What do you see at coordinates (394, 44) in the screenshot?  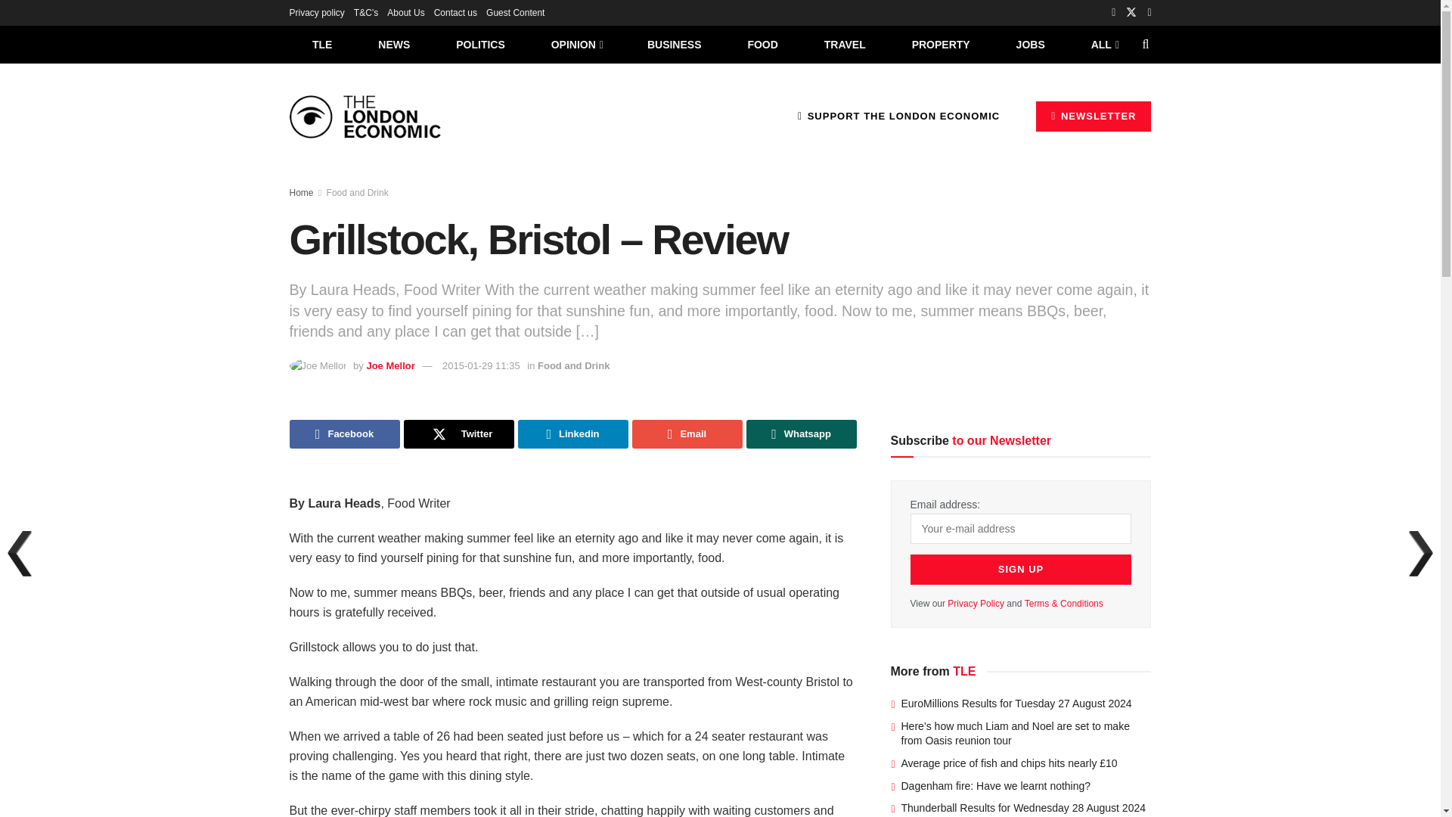 I see `NEWS` at bounding box center [394, 44].